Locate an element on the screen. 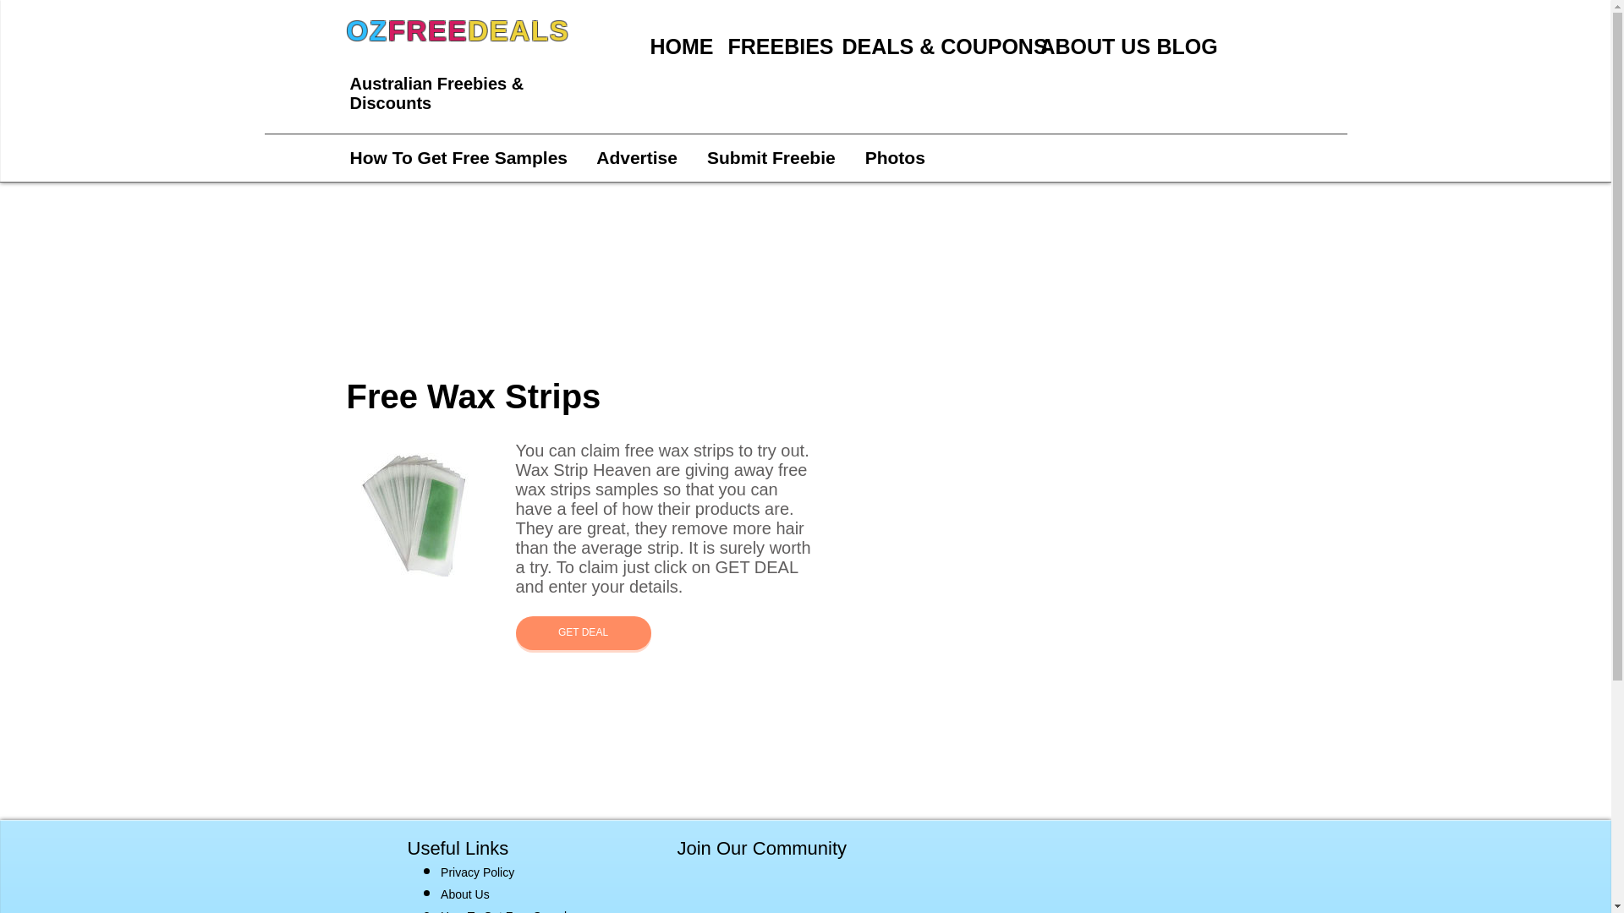 The height and width of the screenshot is (913, 1624). How To Get Free Samples    is located at coordinates (467, 157).